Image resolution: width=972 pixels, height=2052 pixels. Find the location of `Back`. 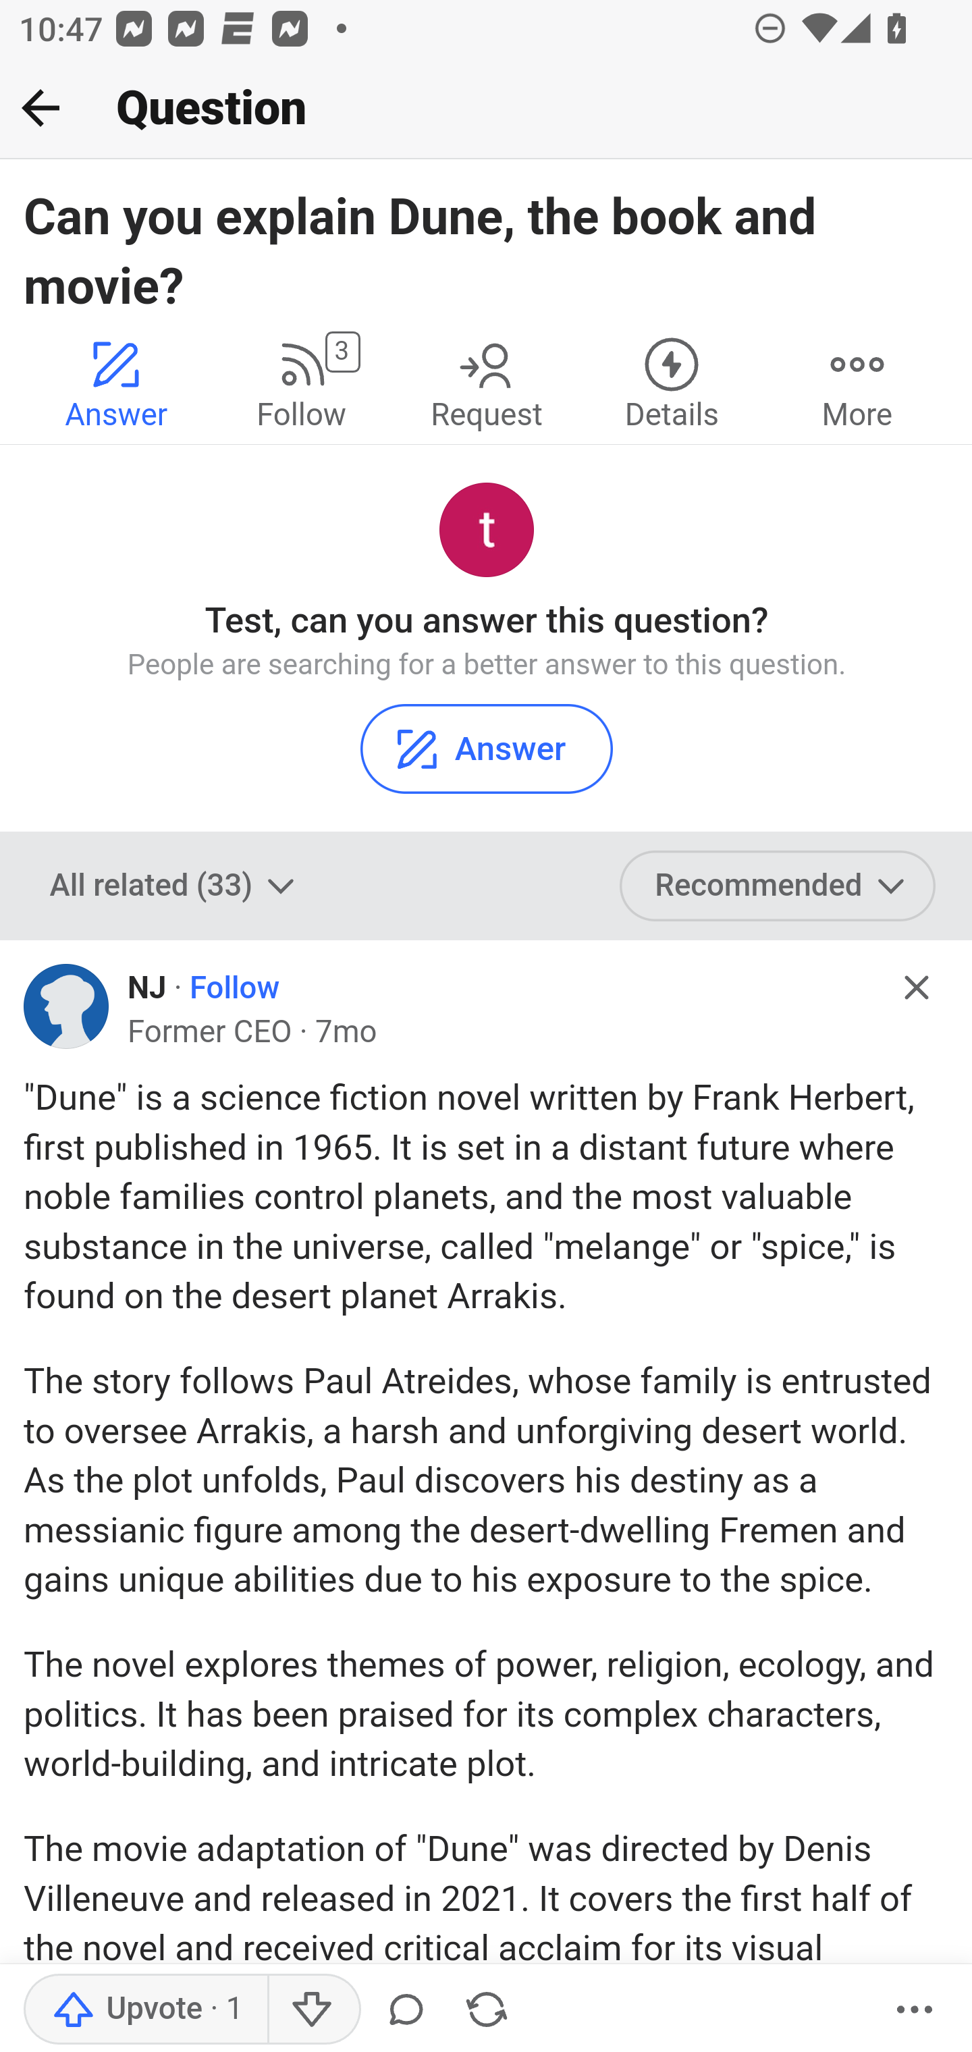

Back is located at coordinates (40, 107).